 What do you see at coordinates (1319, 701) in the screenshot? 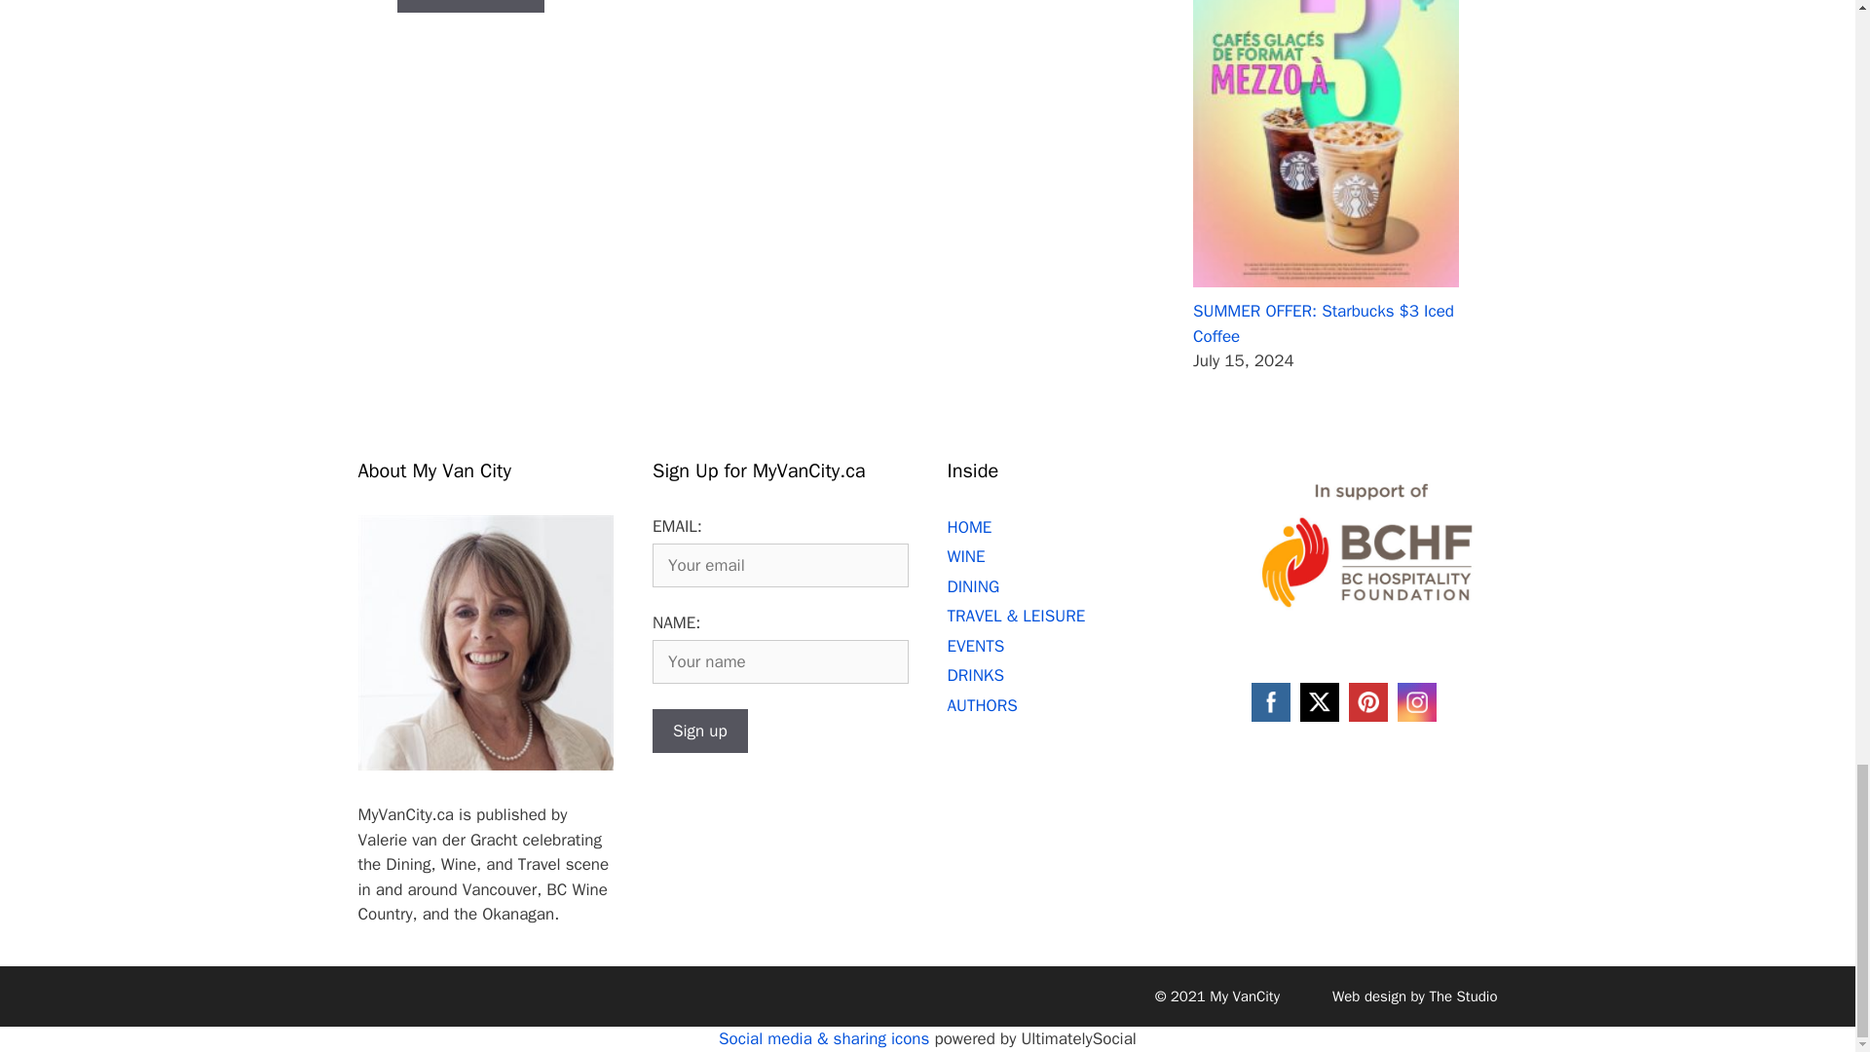
I see `Twitter` at bounding box center [1319, 701].